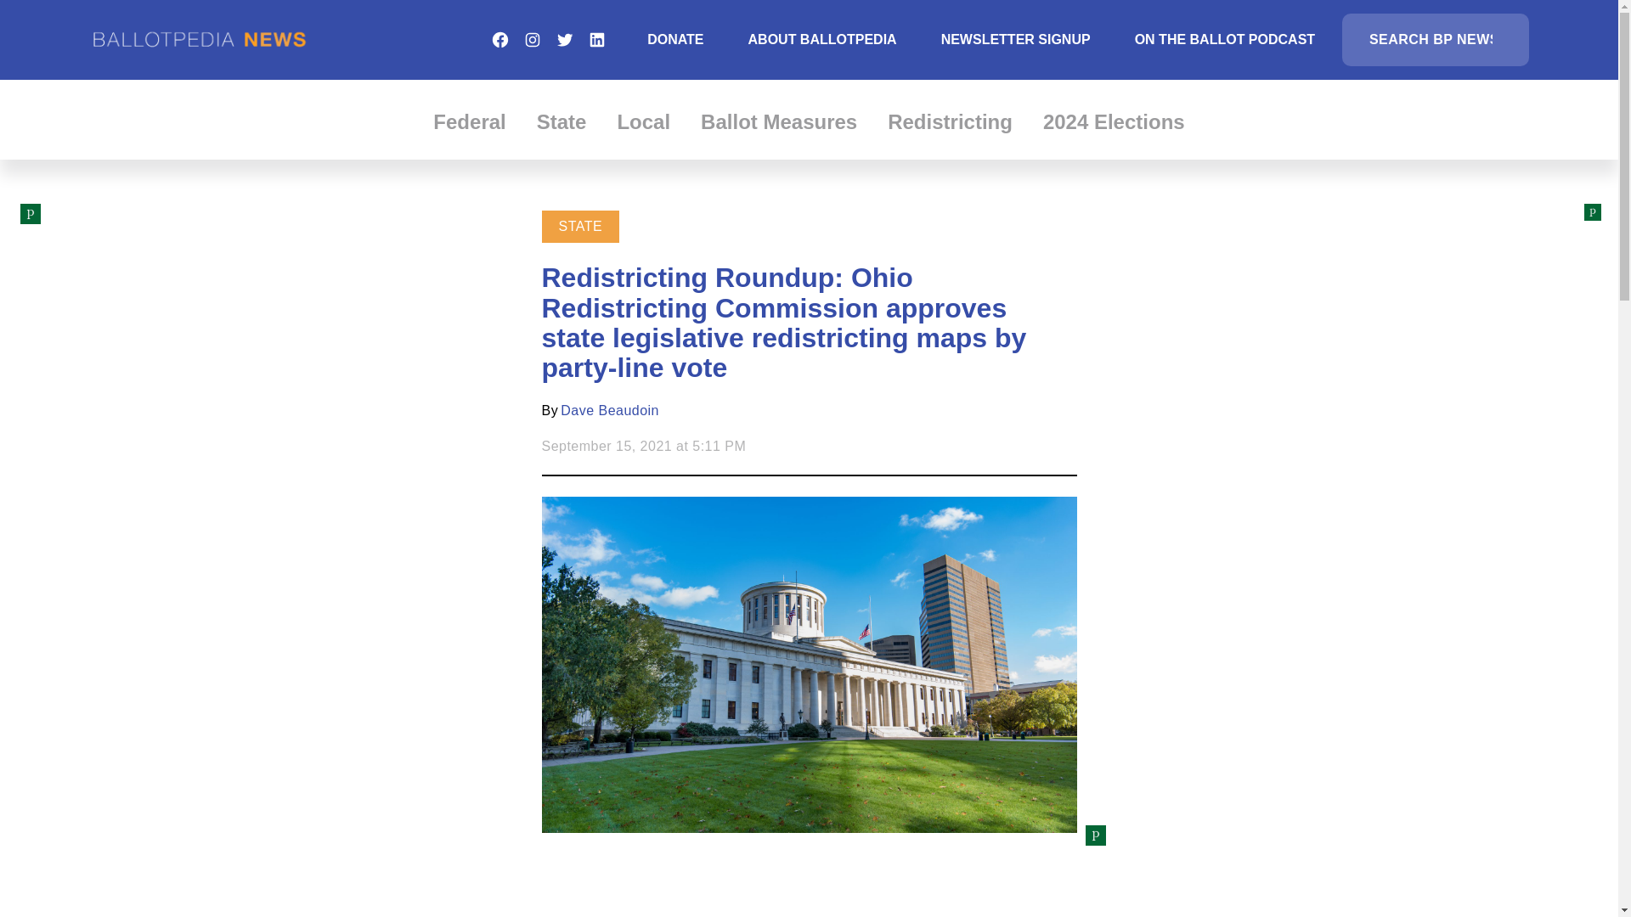  I want to click on Instagram, so click(532, 39).